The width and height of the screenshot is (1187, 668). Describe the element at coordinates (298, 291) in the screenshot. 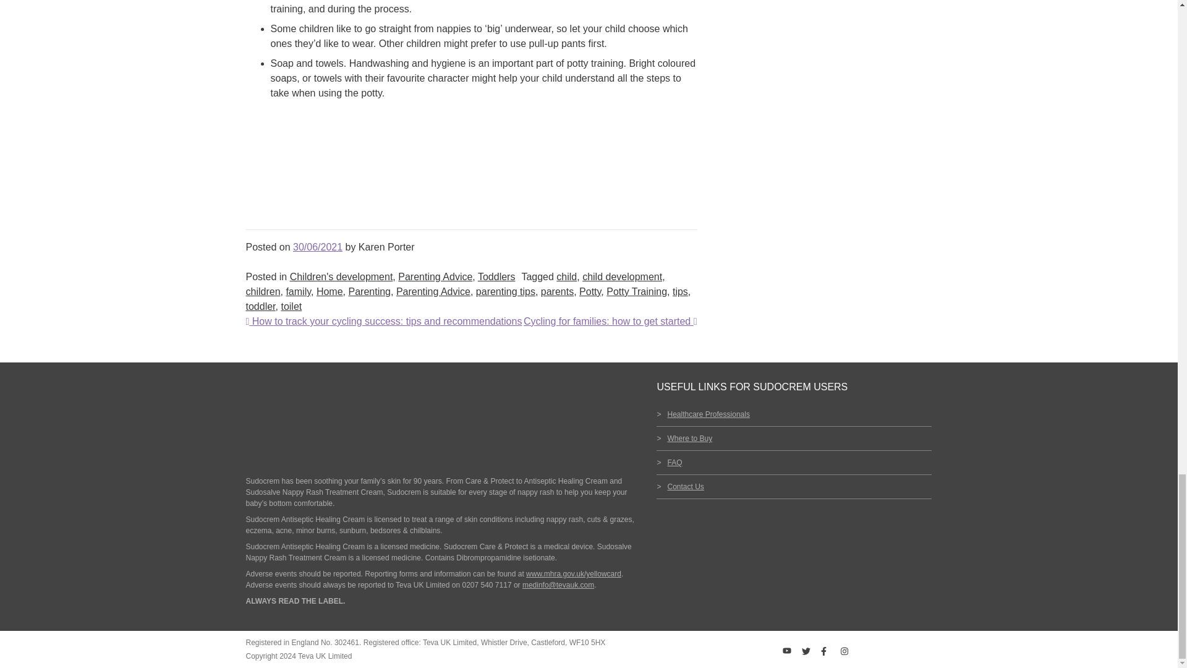

I see `family` at that location.